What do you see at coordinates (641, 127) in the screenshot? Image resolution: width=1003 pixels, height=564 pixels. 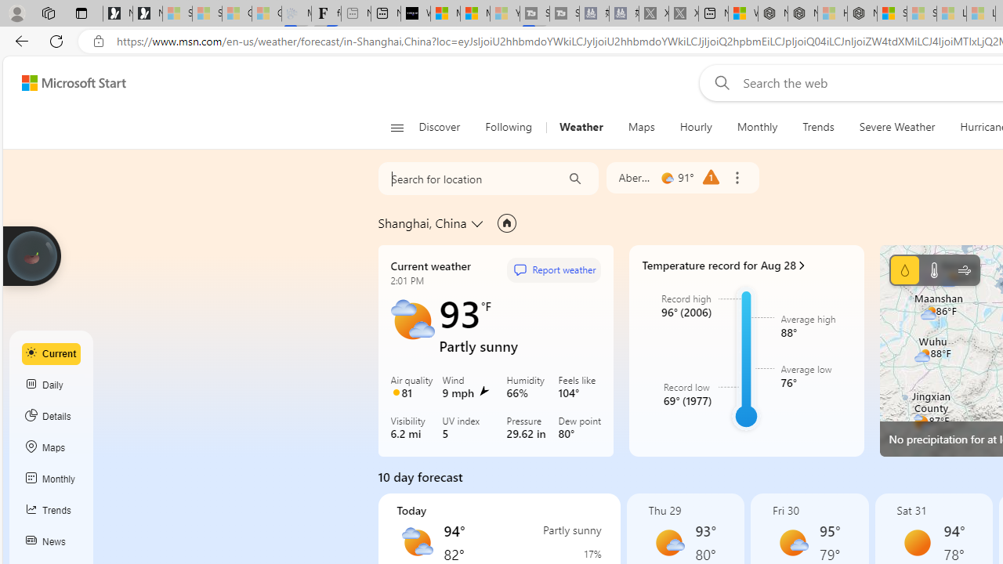 I see `Maps` at bounding box center [641, 127].